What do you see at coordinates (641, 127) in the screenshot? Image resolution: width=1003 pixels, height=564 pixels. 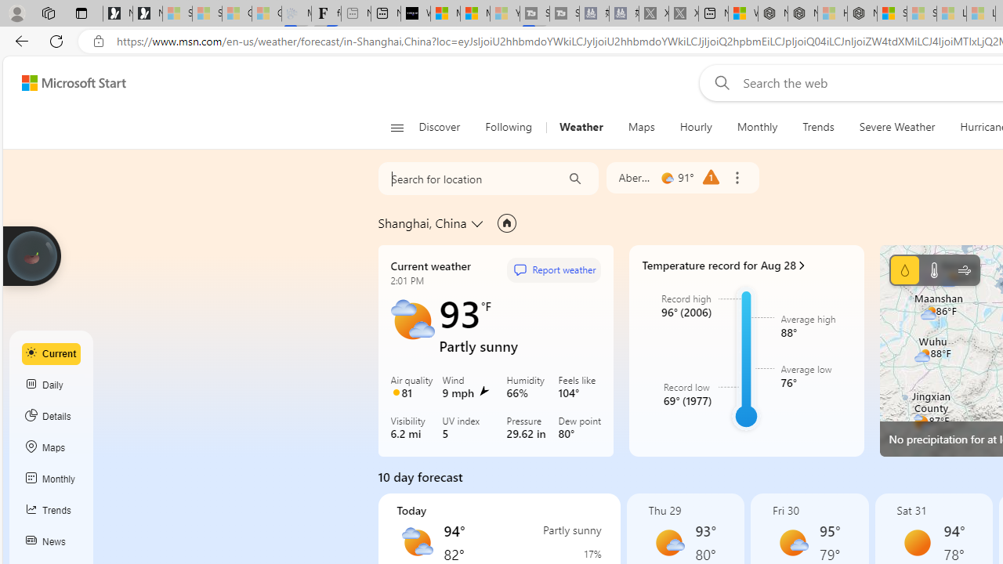 I see `Maps` at bounding box center [641, 127].